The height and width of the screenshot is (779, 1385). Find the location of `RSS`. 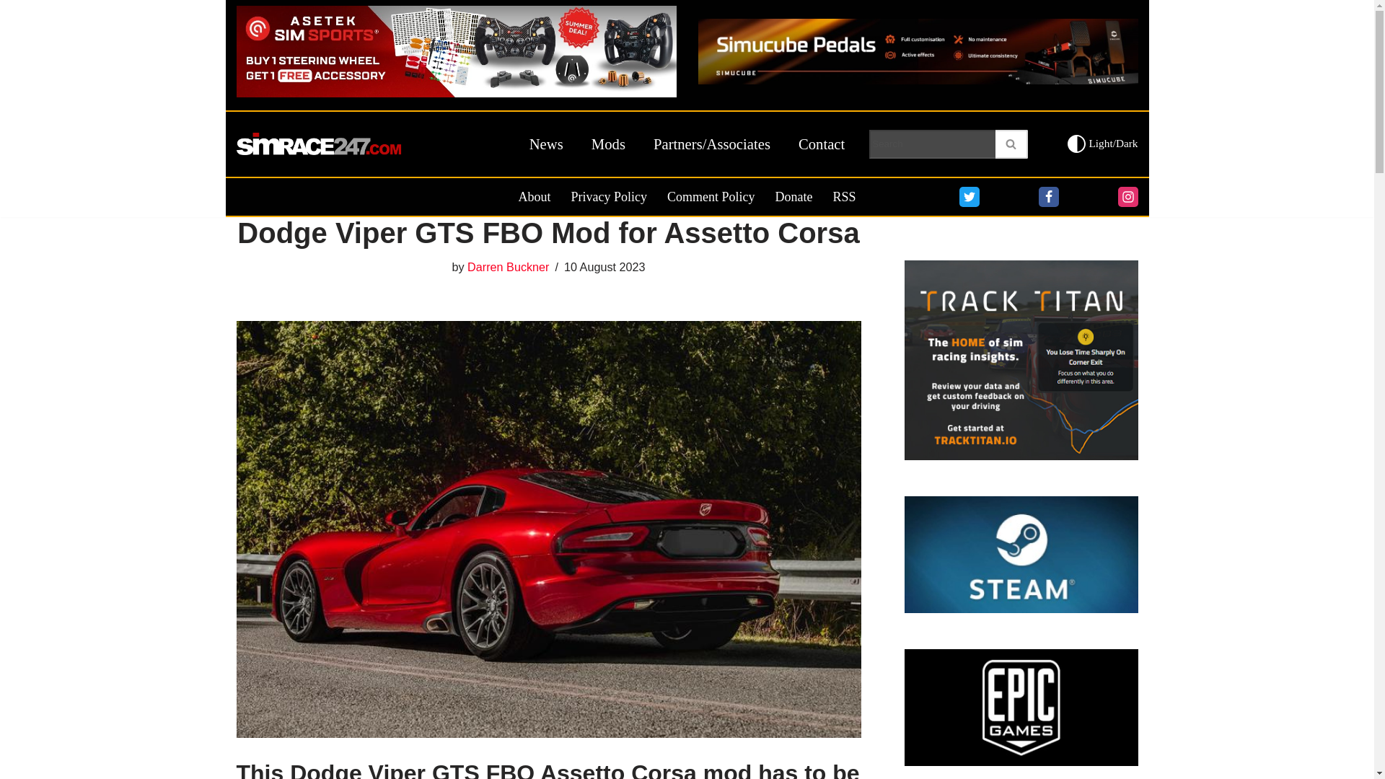

RSS is located at coordinates (844, 197).